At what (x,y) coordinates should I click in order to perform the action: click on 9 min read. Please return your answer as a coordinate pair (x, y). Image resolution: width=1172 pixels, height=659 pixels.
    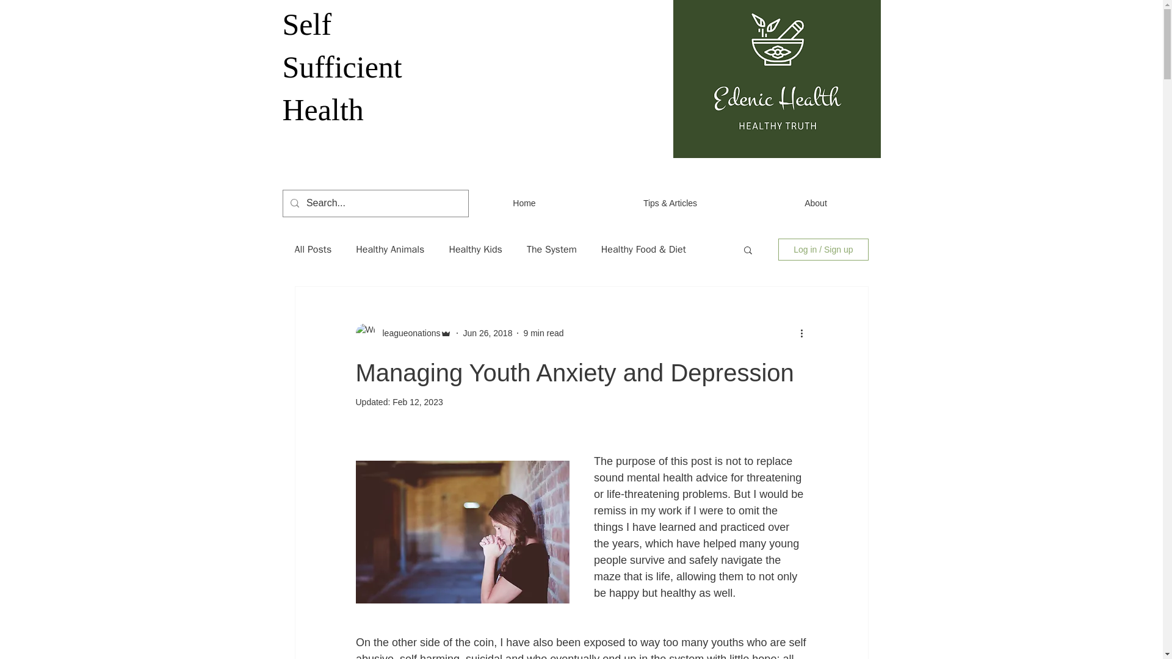
    Looking at the image, I should click on (543, 333).